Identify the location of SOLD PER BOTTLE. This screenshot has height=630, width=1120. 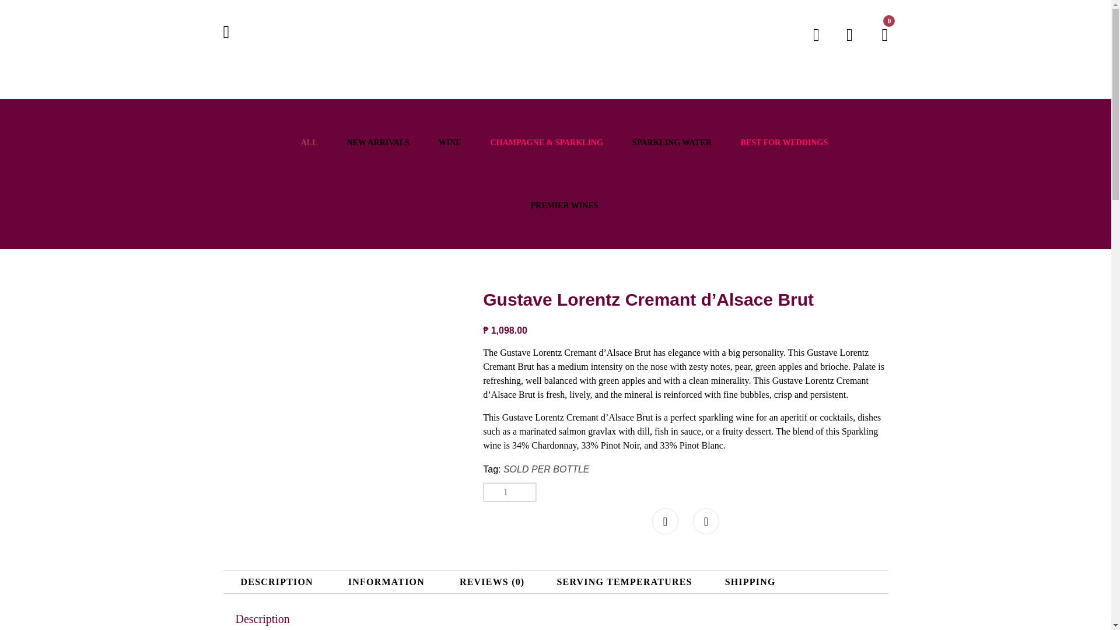
(546, 469).